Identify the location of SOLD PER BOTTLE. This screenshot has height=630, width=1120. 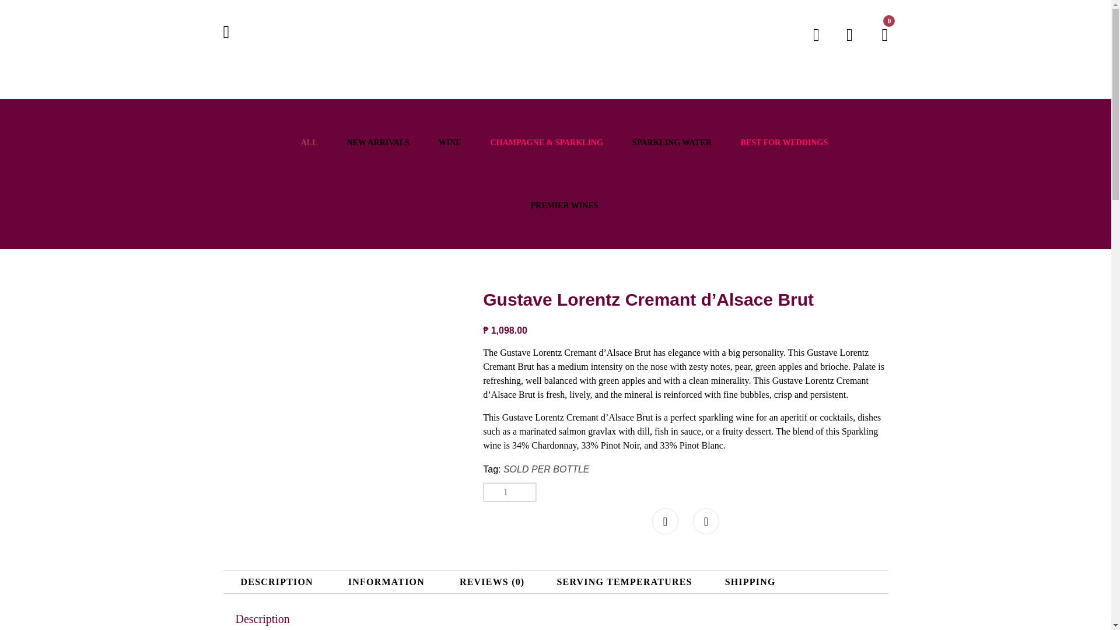
(546, 469).